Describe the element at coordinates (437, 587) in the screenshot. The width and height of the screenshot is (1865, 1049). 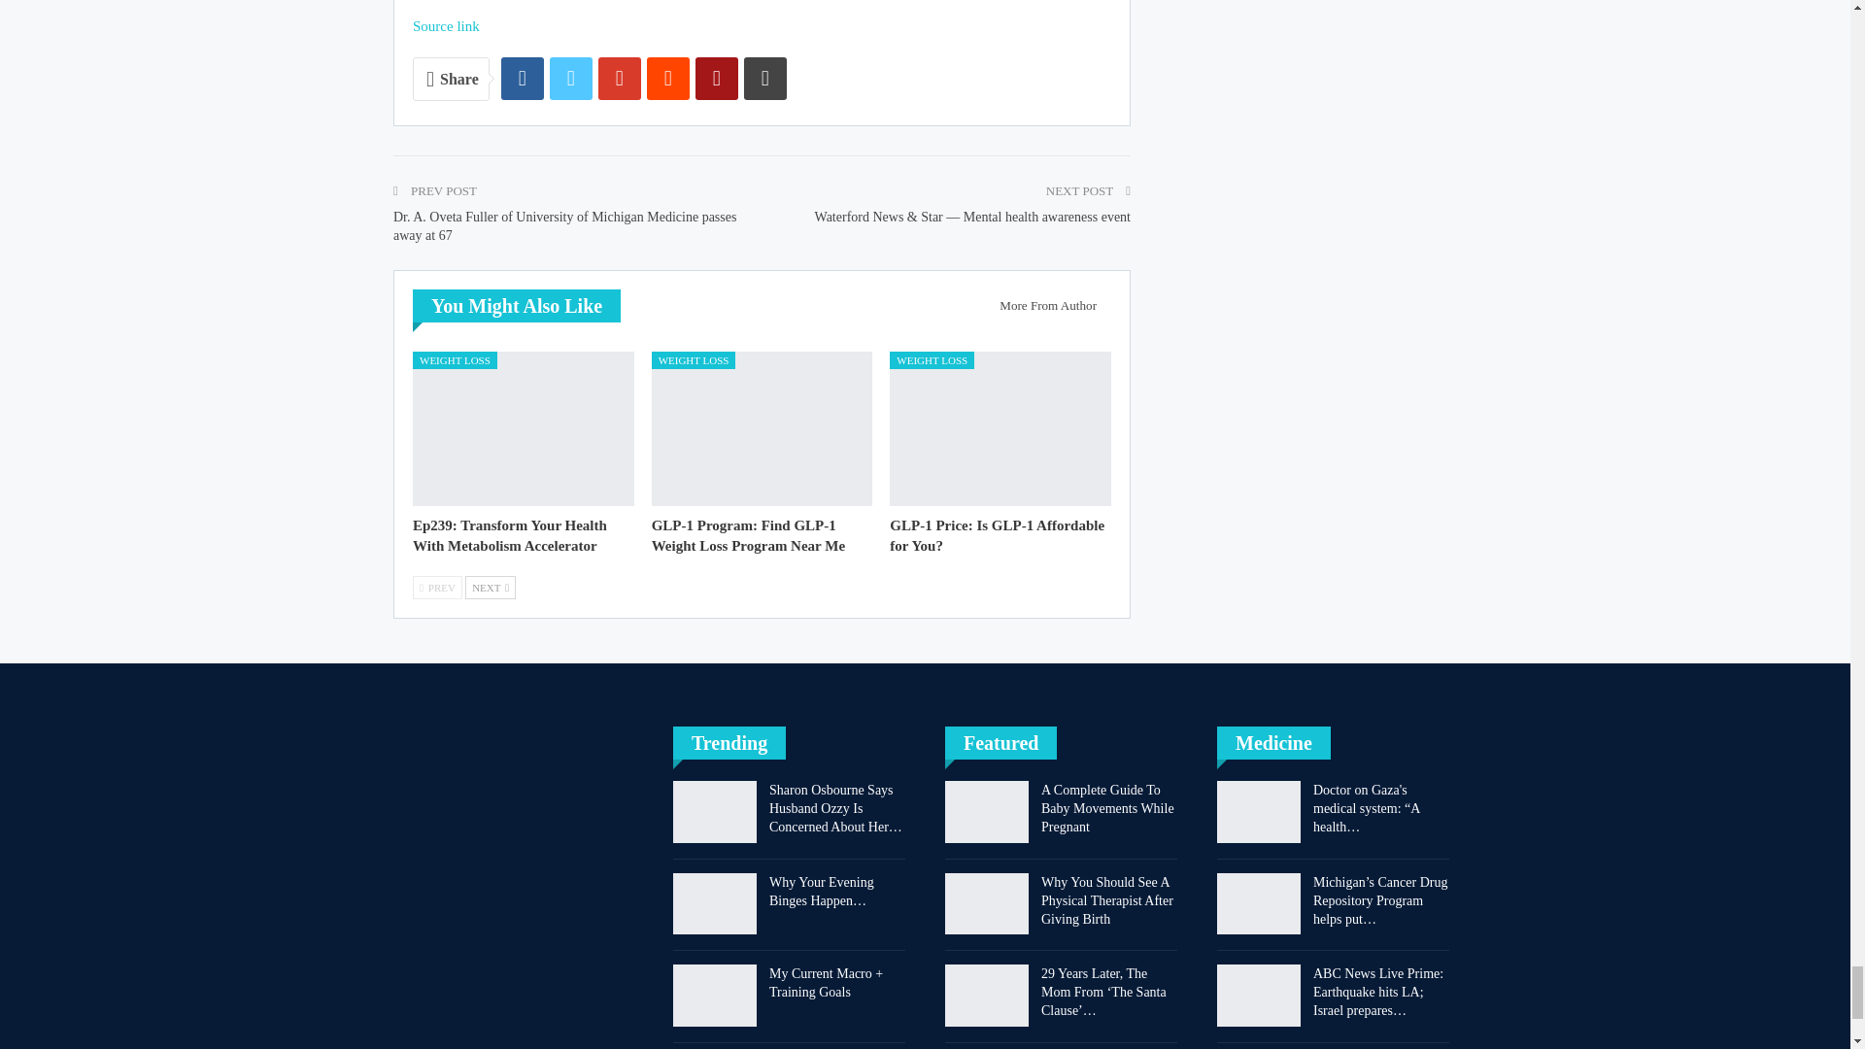
I see `Previous` at that location.